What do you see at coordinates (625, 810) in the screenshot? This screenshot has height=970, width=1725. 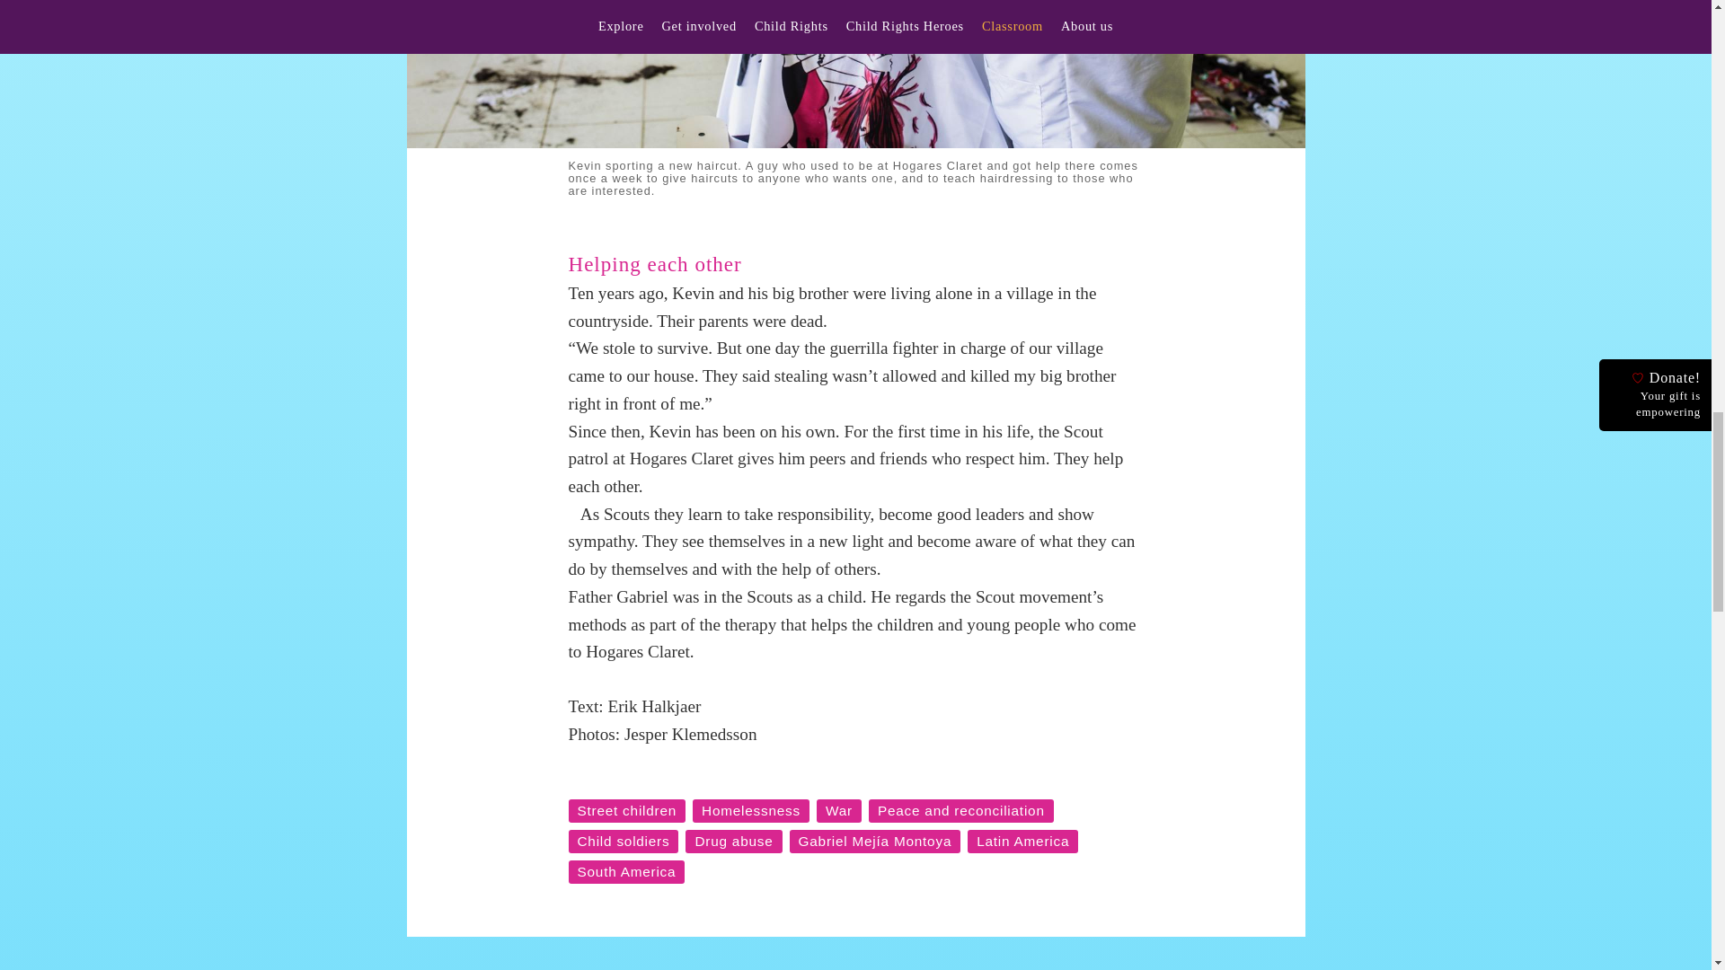 I see `Street children` at bounding box center [625, 810].